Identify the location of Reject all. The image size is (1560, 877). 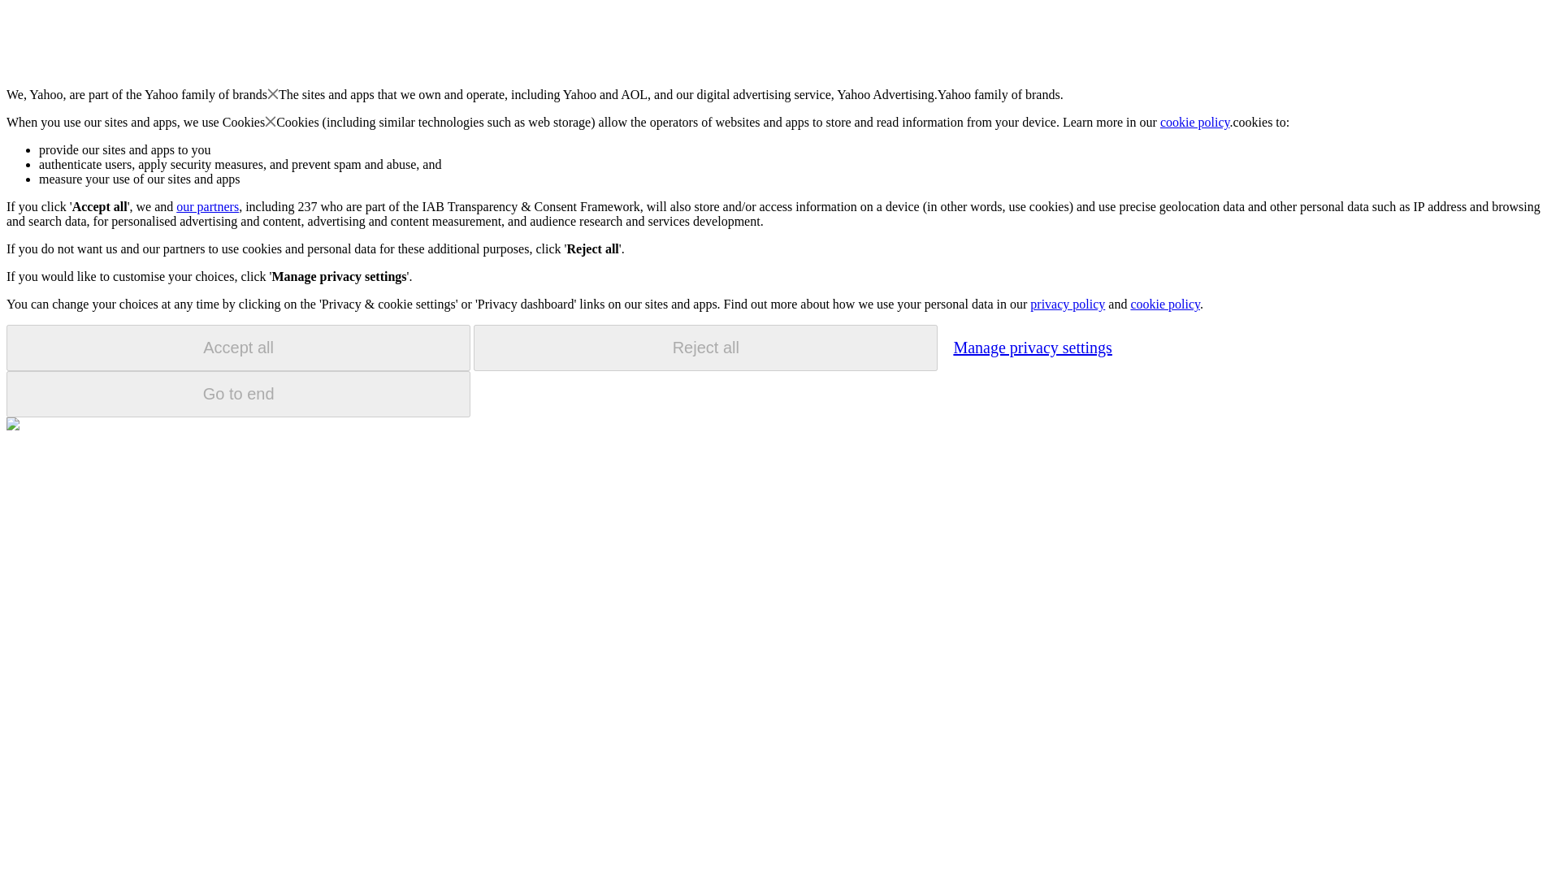
(705, 348).